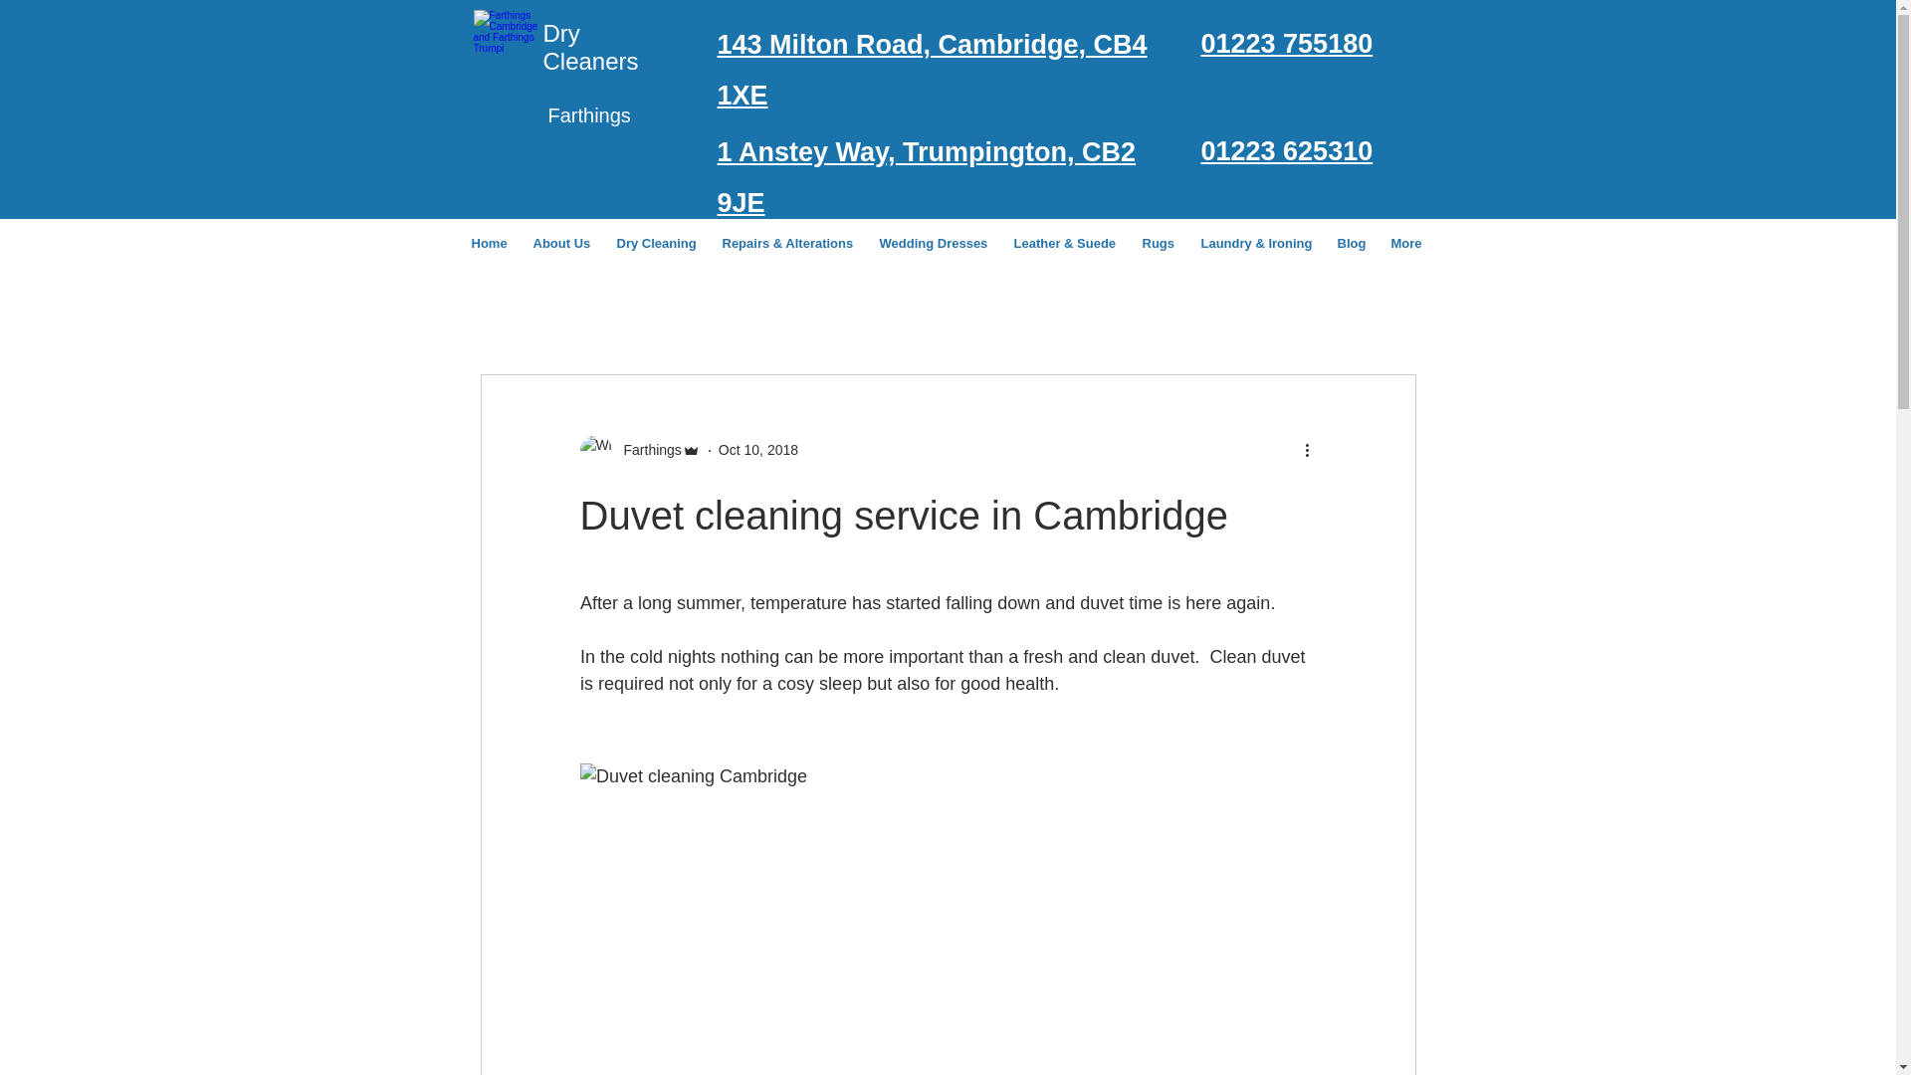  Describe the element at coordinates (1286, 44) in the screenshot. I see `01223 755180` at that location.